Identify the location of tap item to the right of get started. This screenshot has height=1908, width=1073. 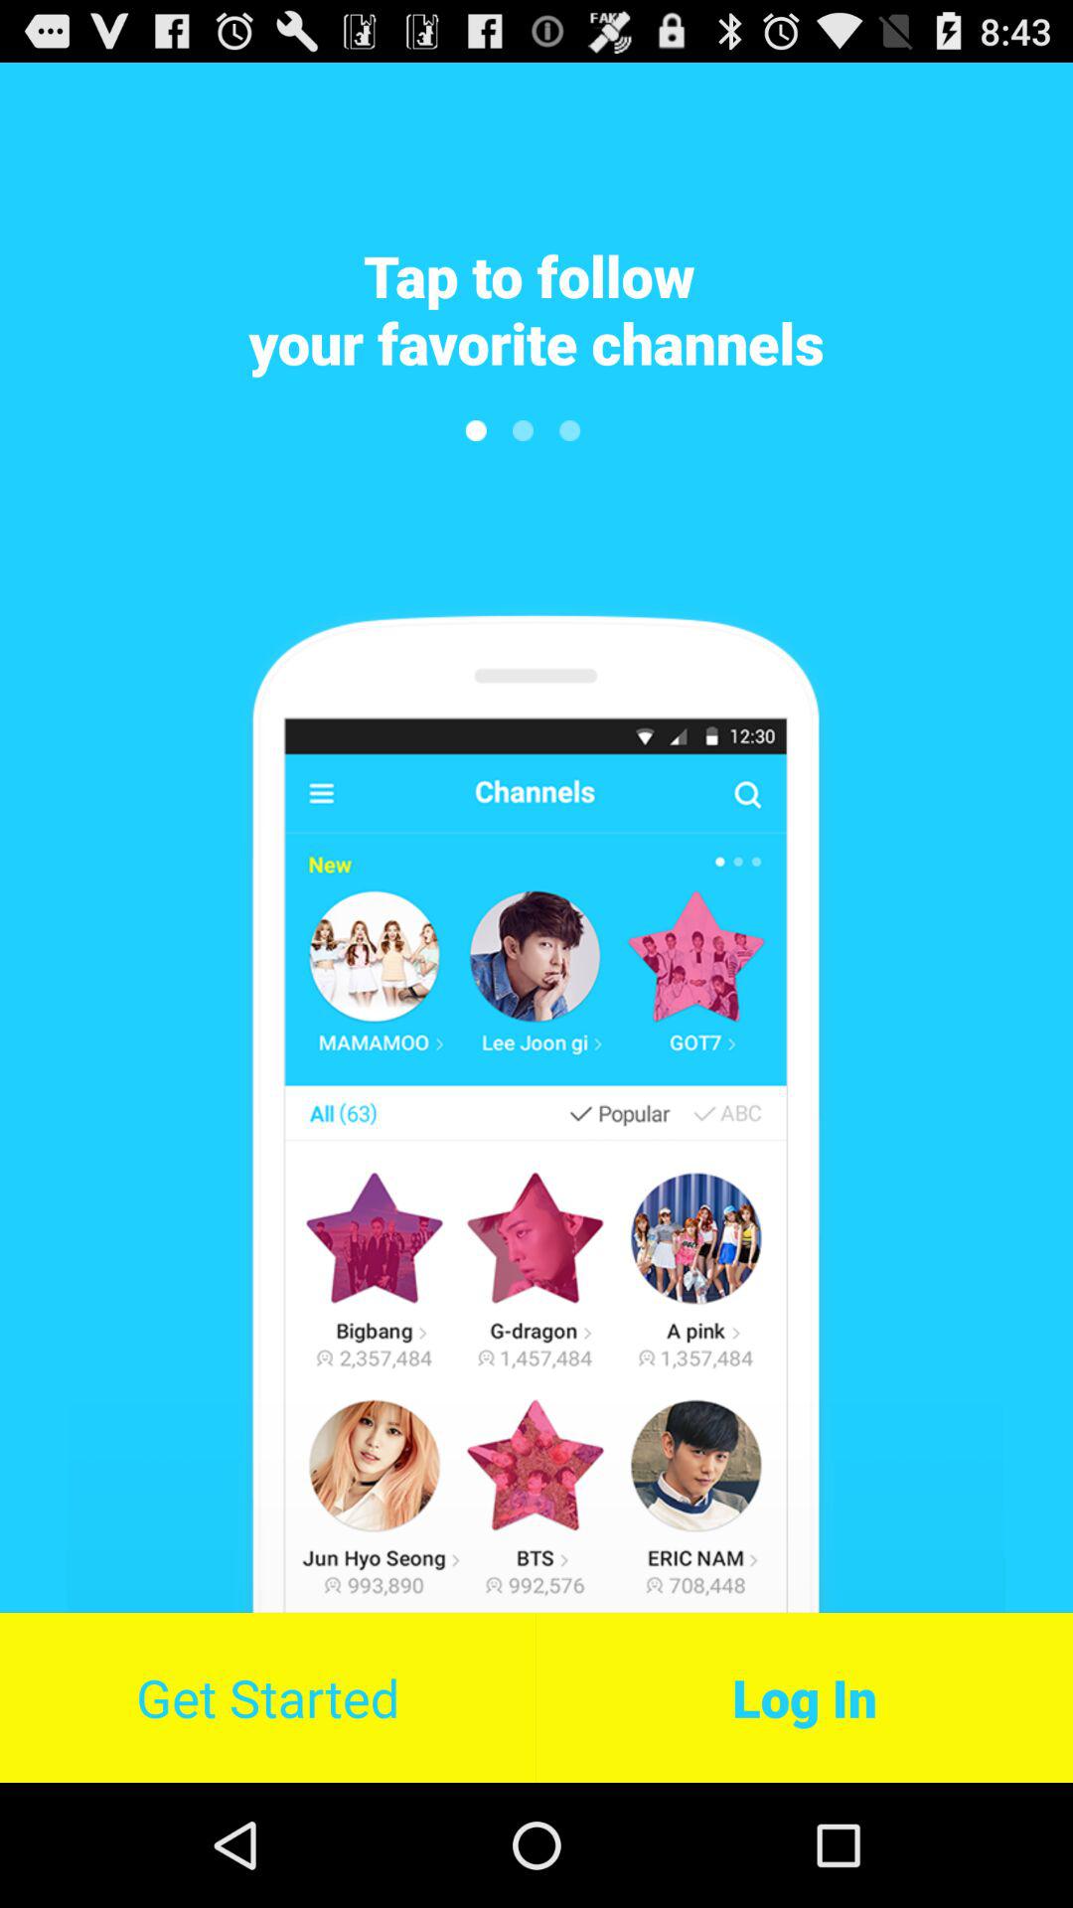
(805, 1697).